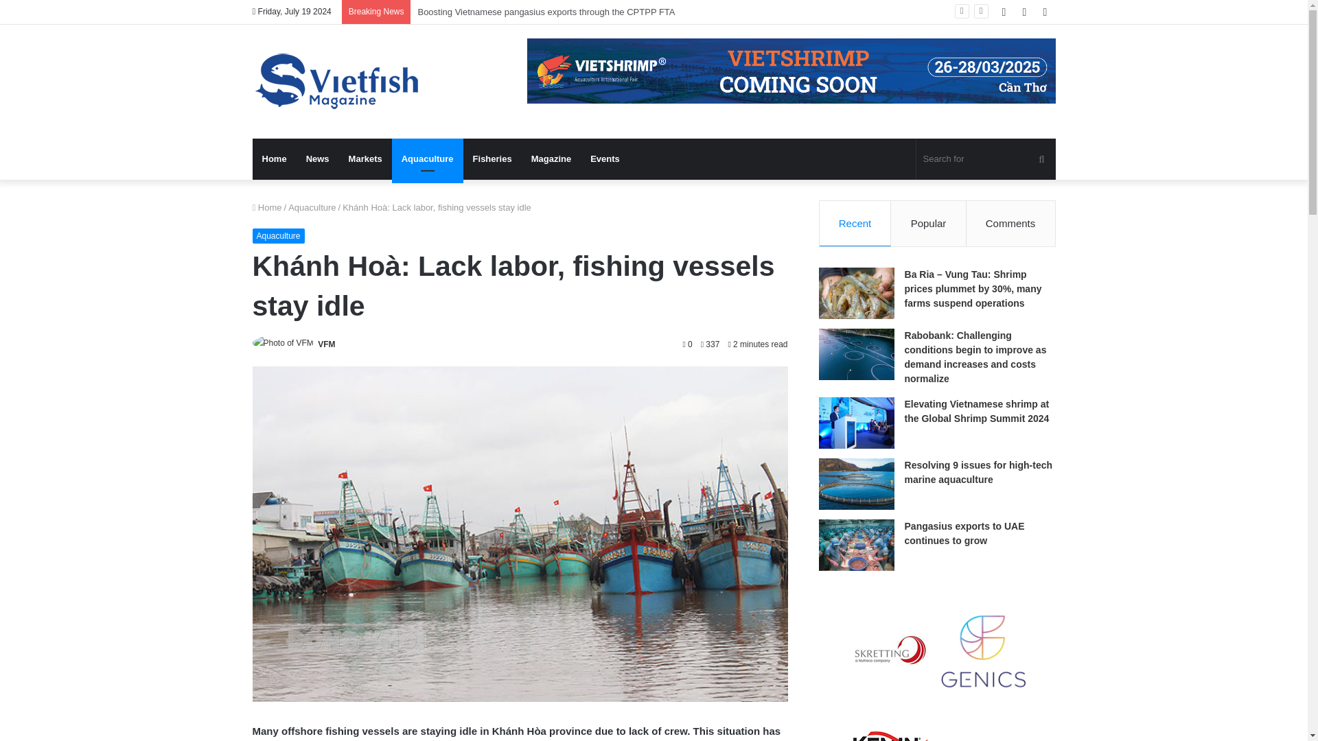  I want to click on Markets, so click(365, 159).